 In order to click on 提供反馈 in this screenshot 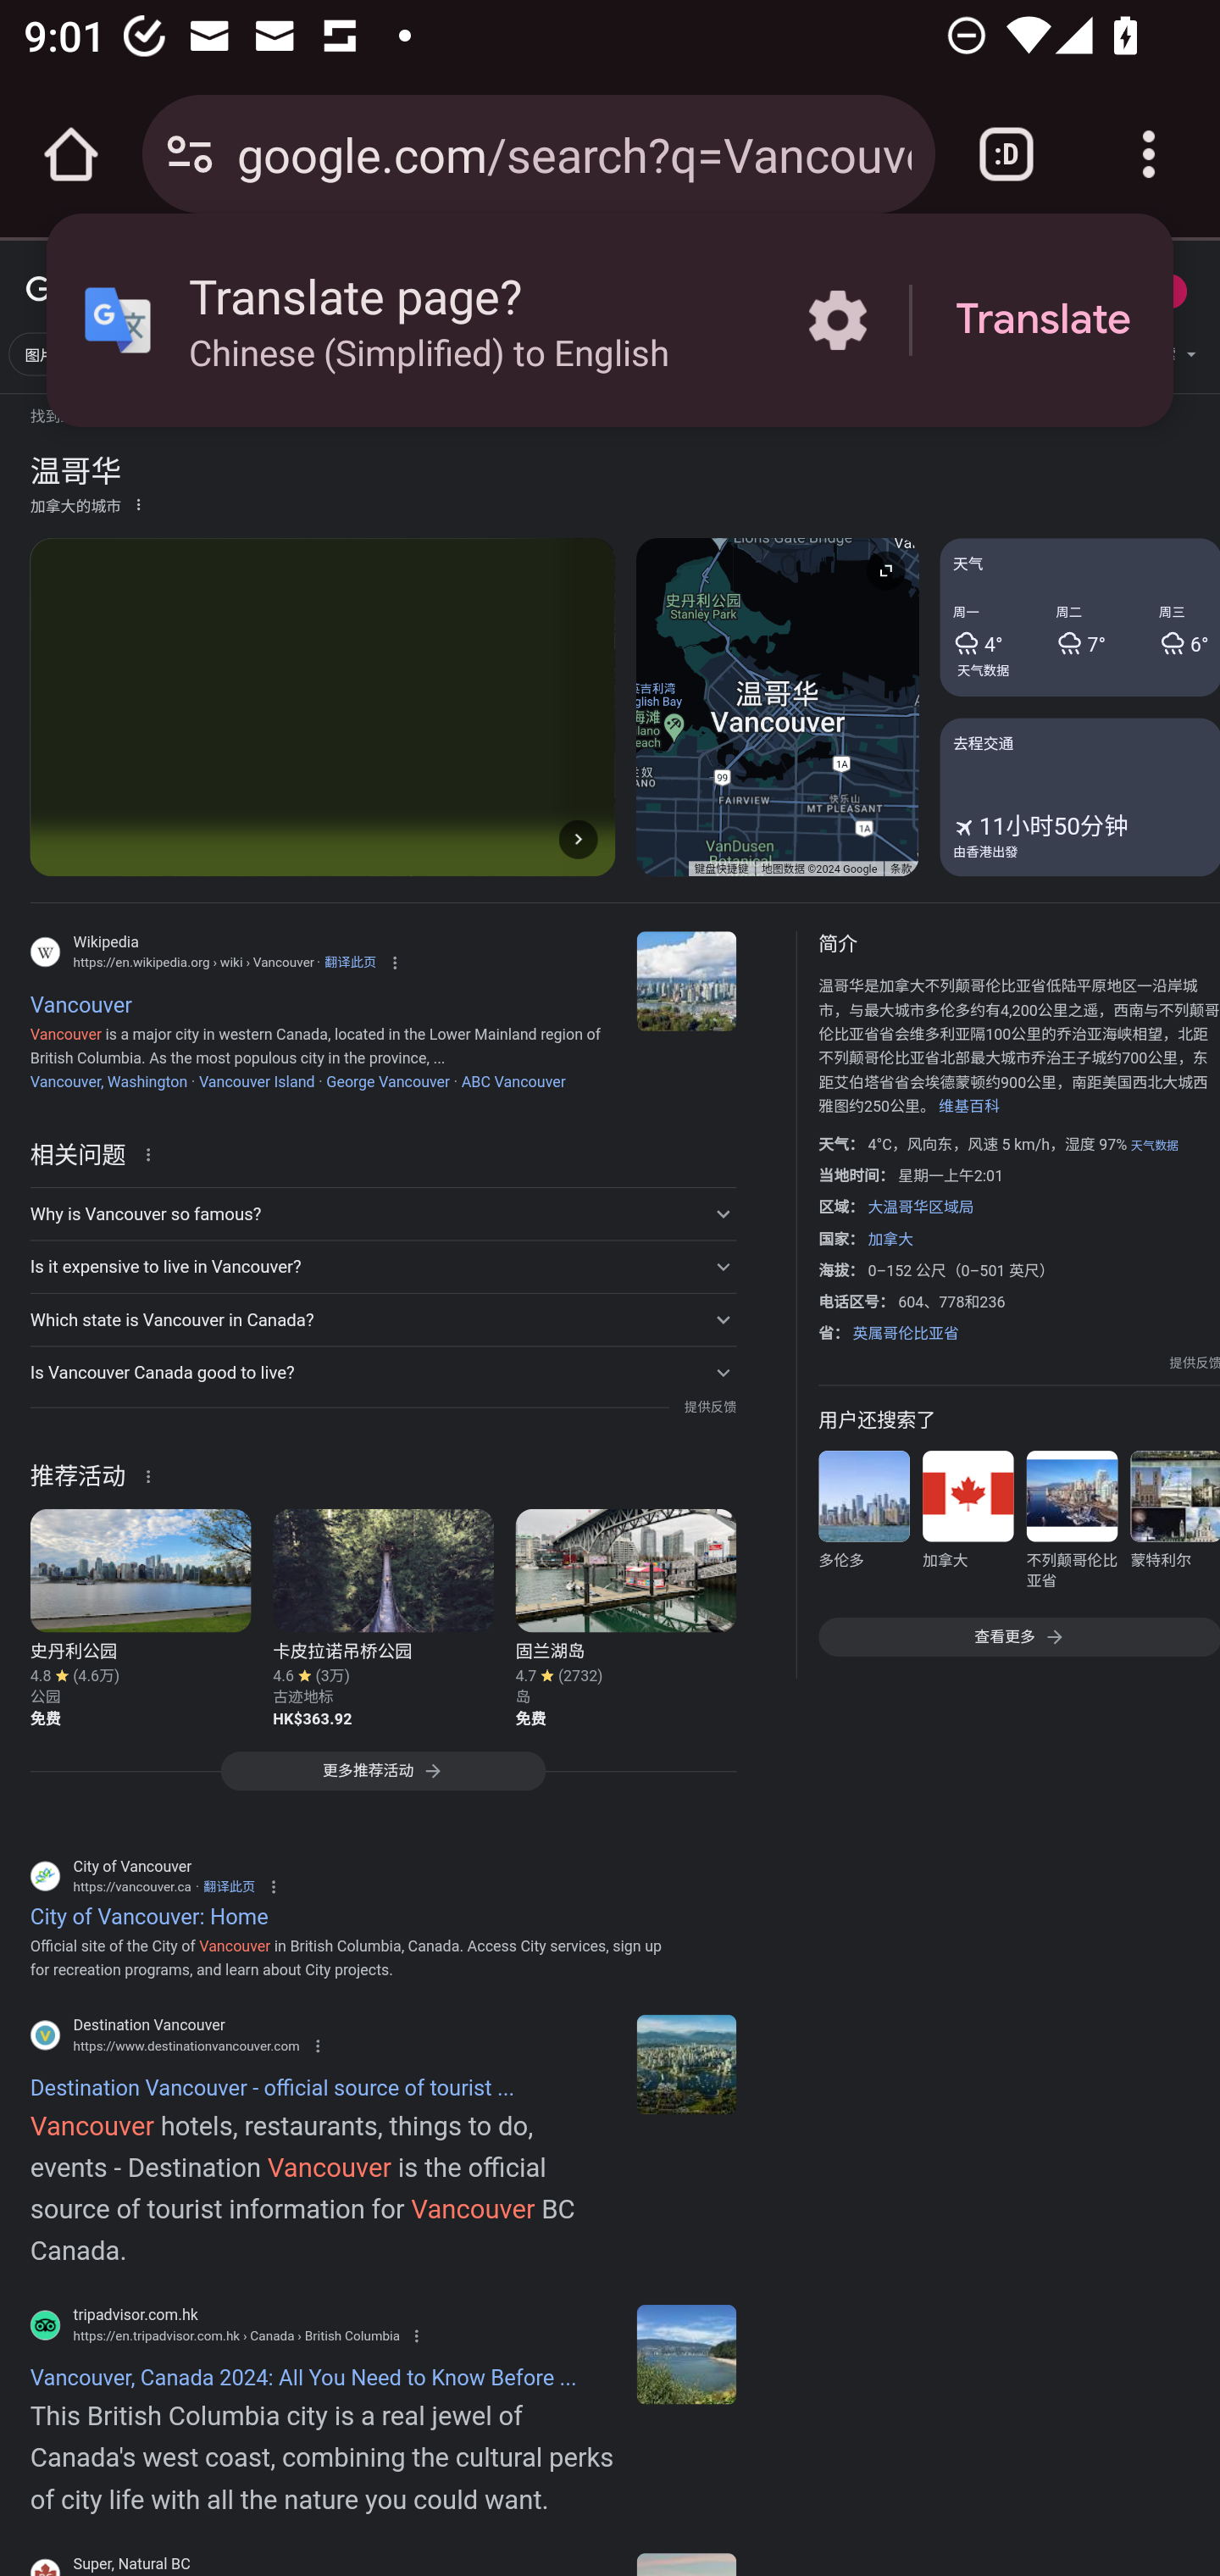, I will do `click(709, 1407)`.